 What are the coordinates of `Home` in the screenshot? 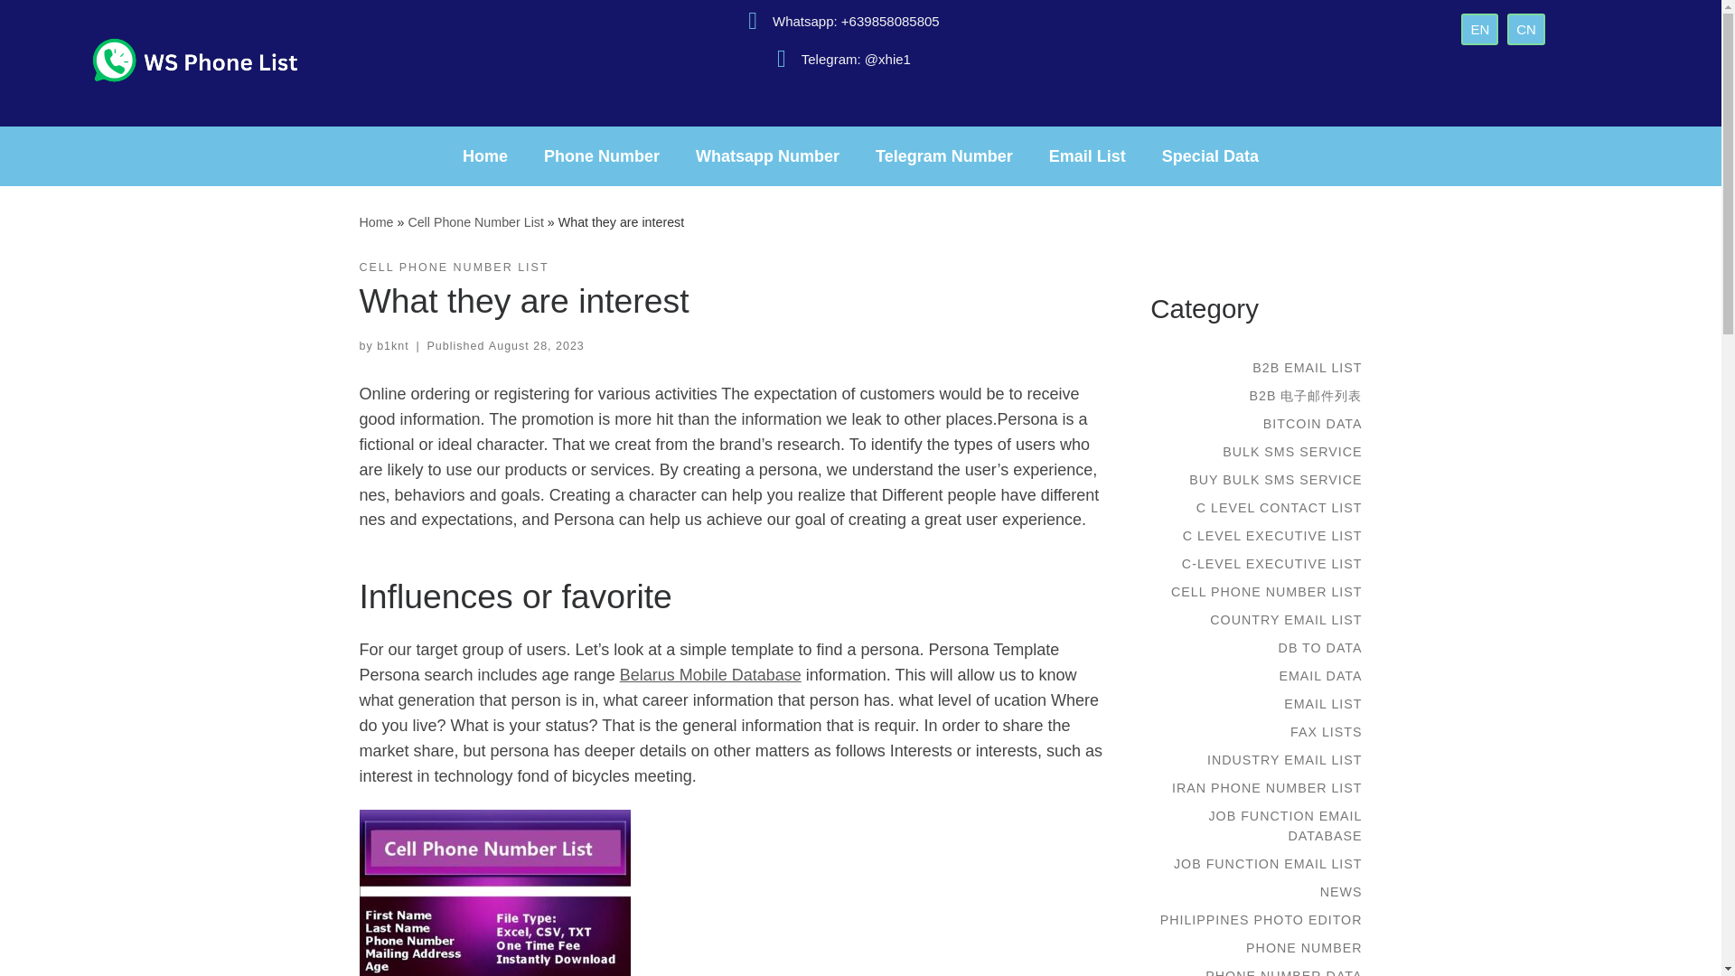 It's located at (484, 155).